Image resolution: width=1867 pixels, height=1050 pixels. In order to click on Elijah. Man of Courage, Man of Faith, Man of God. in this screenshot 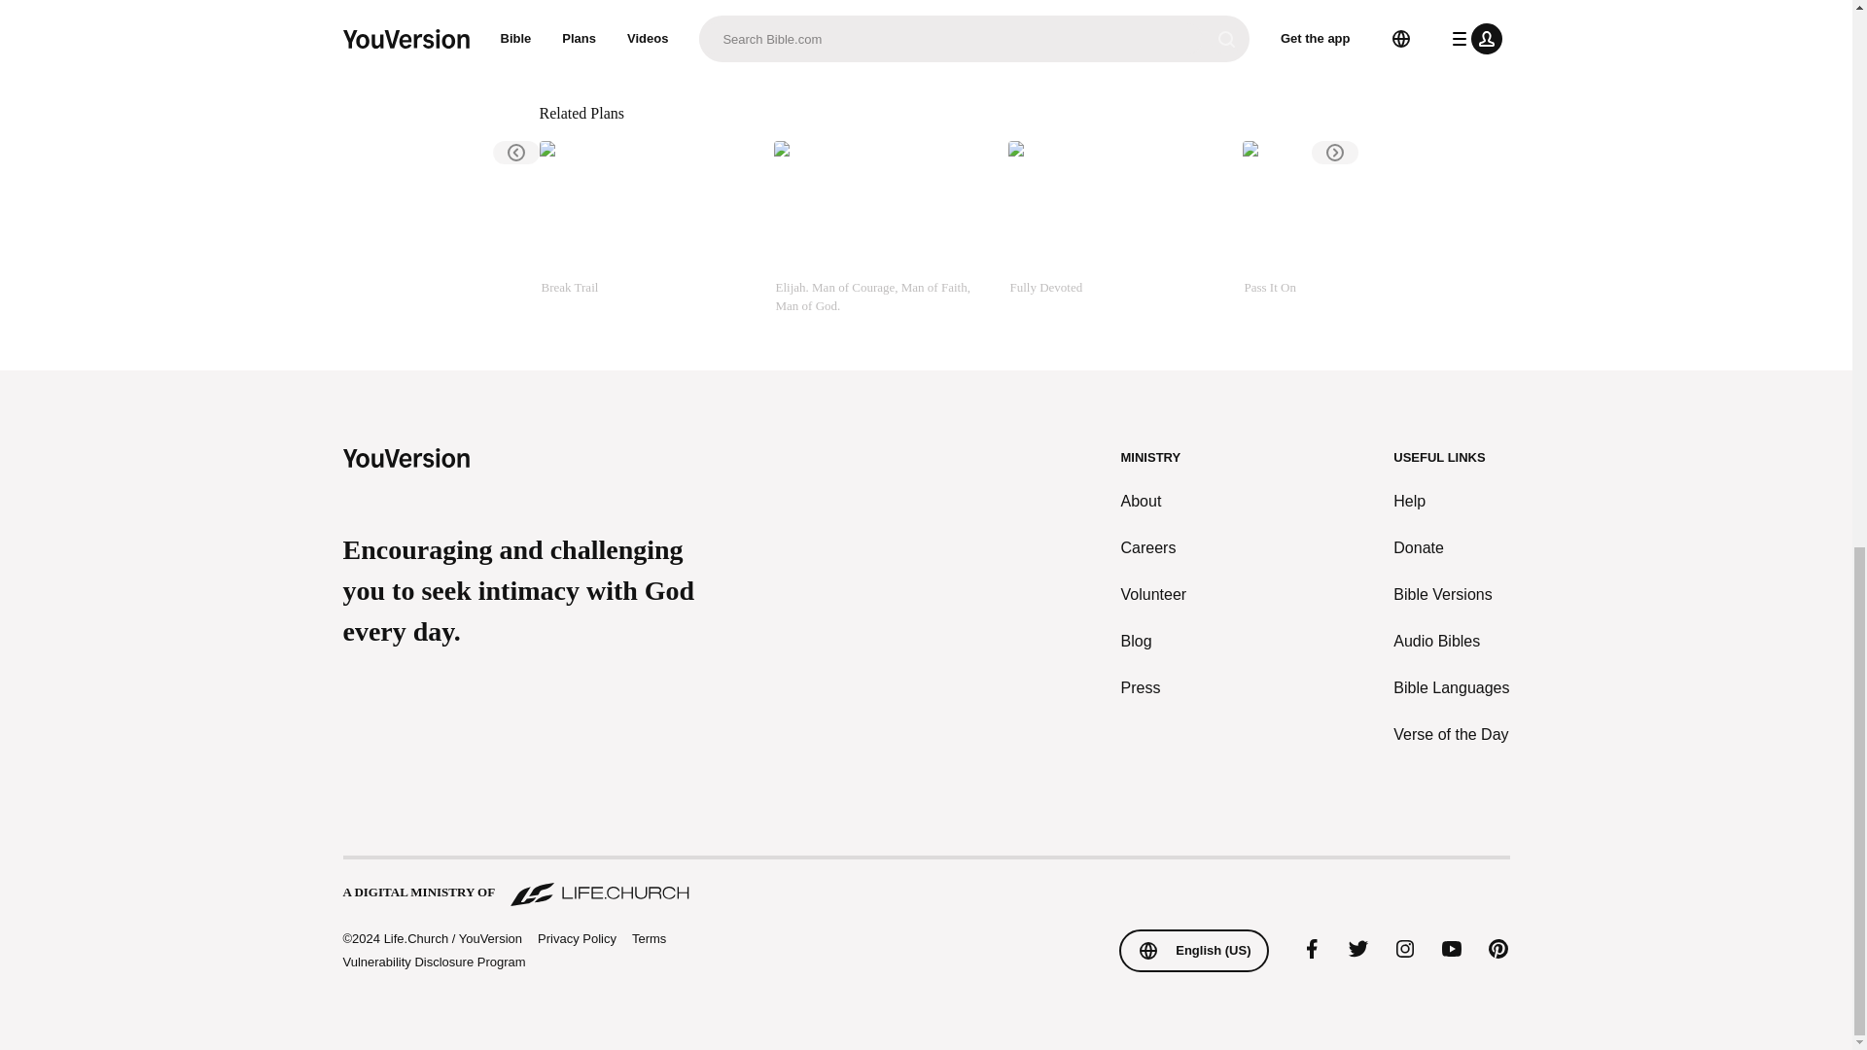, I will do `click(883, 227)`.